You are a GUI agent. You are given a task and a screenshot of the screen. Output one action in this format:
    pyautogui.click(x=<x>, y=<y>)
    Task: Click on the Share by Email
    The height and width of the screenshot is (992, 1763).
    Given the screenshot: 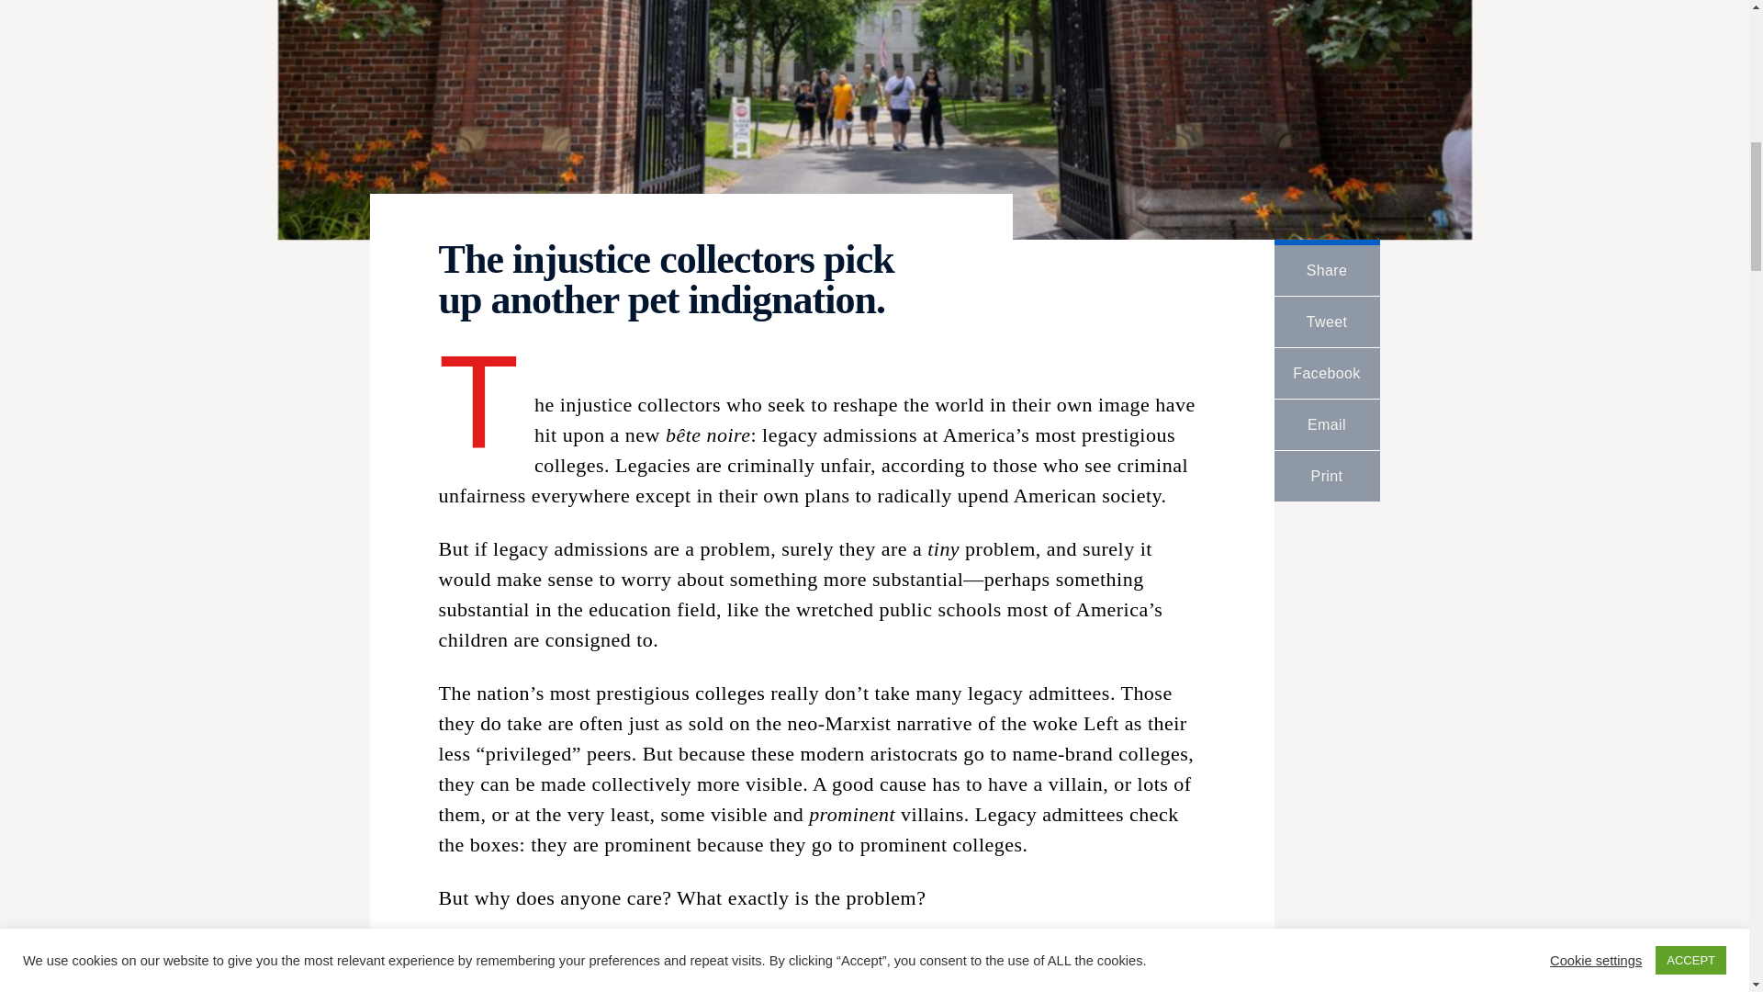 What is the action you would take?
    pyautogui.click(x=1328, y=424)
    